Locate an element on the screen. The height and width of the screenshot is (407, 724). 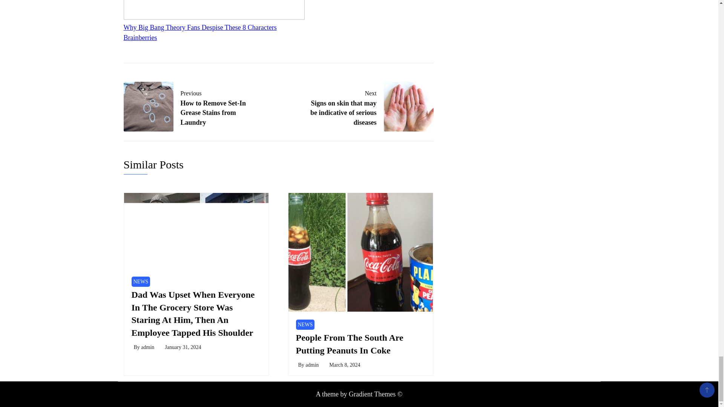
NEWS is located at coordinates (305, 324).